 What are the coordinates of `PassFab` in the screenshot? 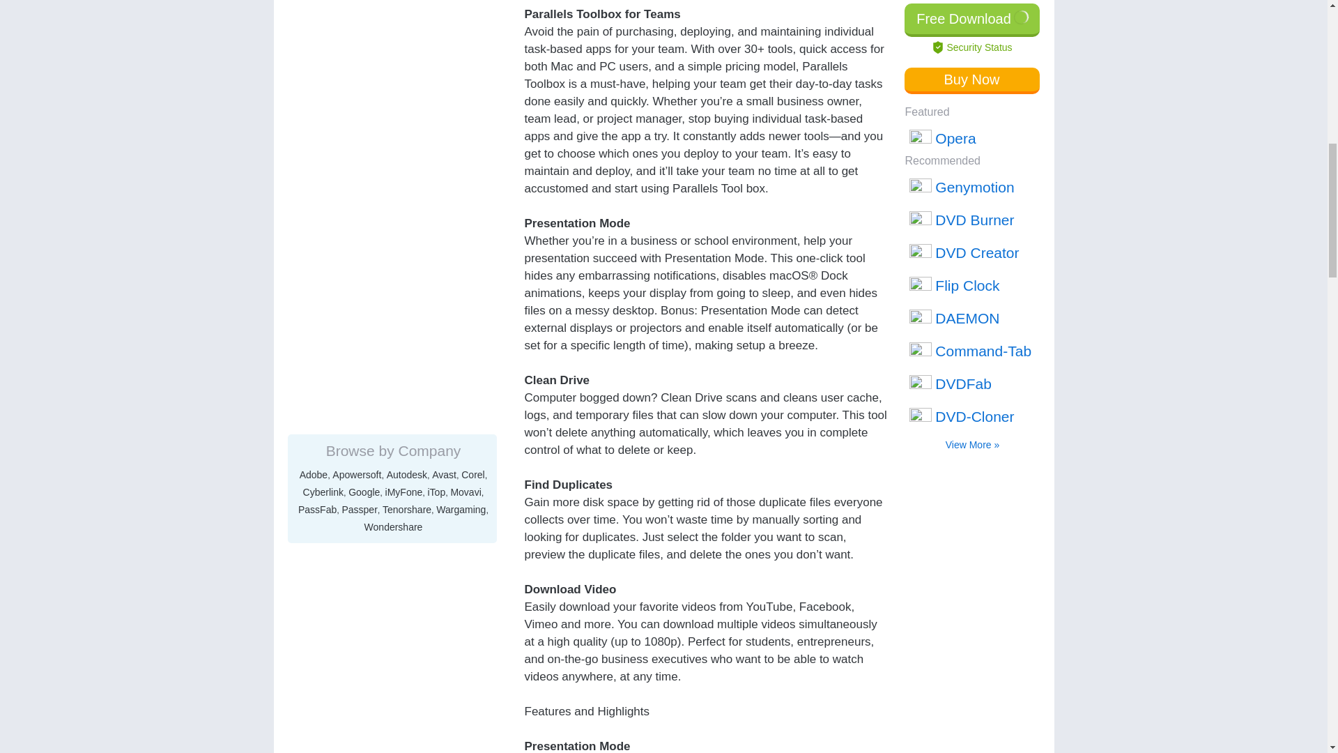 It's located at (318, 115).